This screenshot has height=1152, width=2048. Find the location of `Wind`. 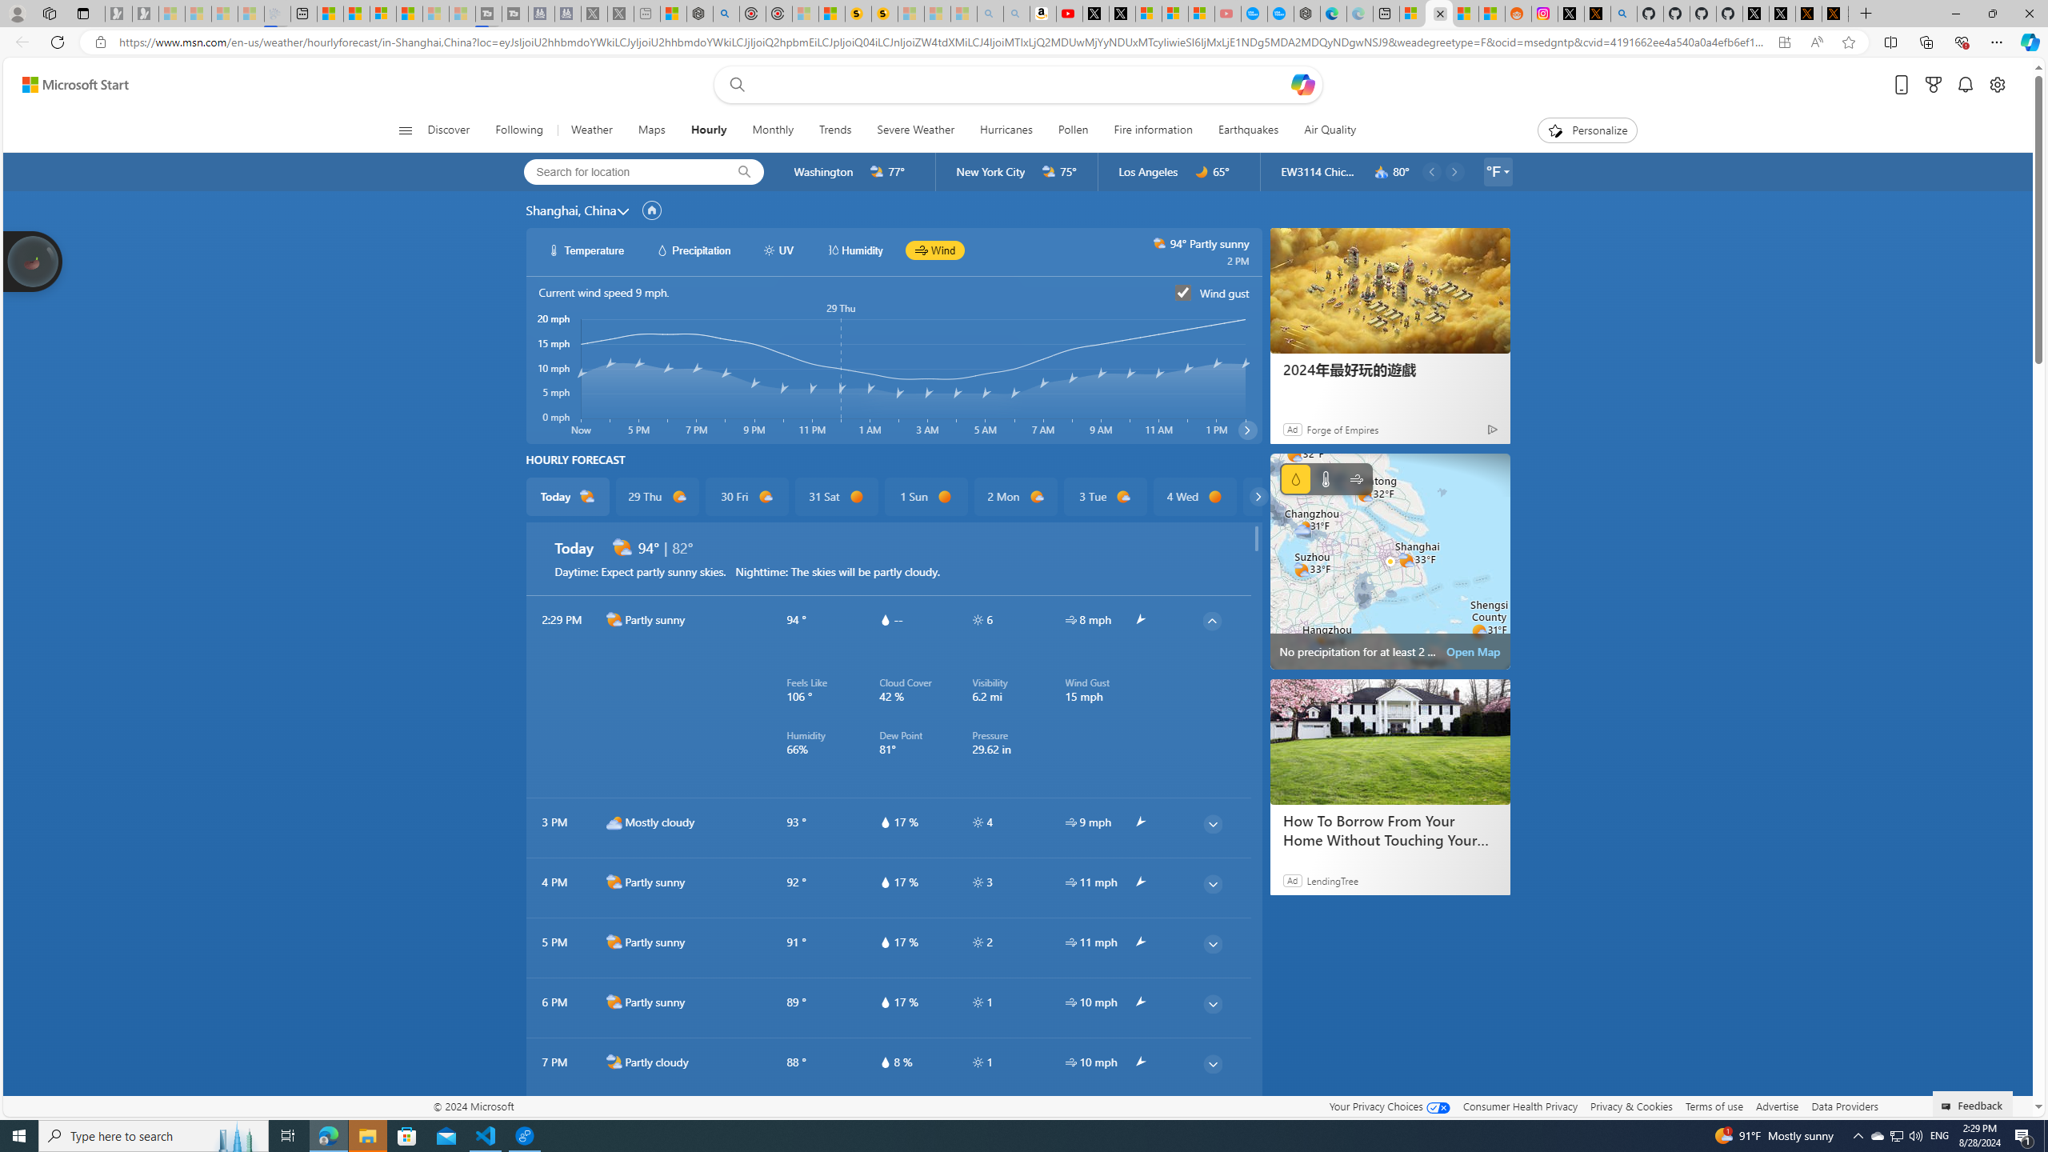

Wind is located at coordinates (1357, 478).